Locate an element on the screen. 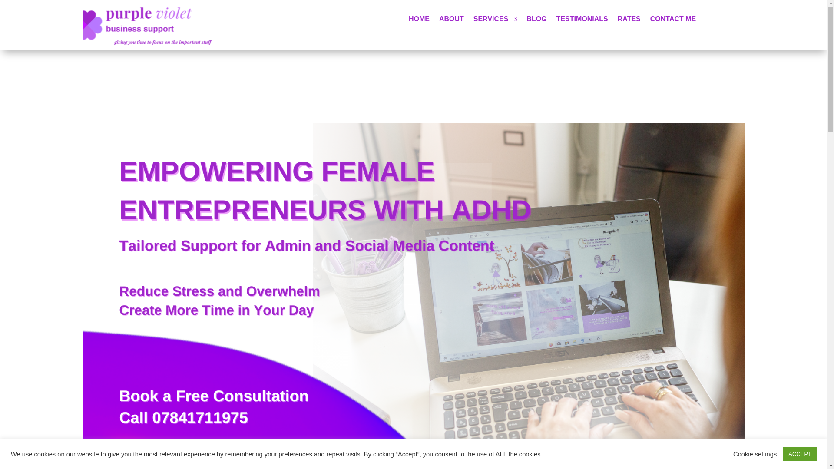  RATES is located at coordinates (629, 21).